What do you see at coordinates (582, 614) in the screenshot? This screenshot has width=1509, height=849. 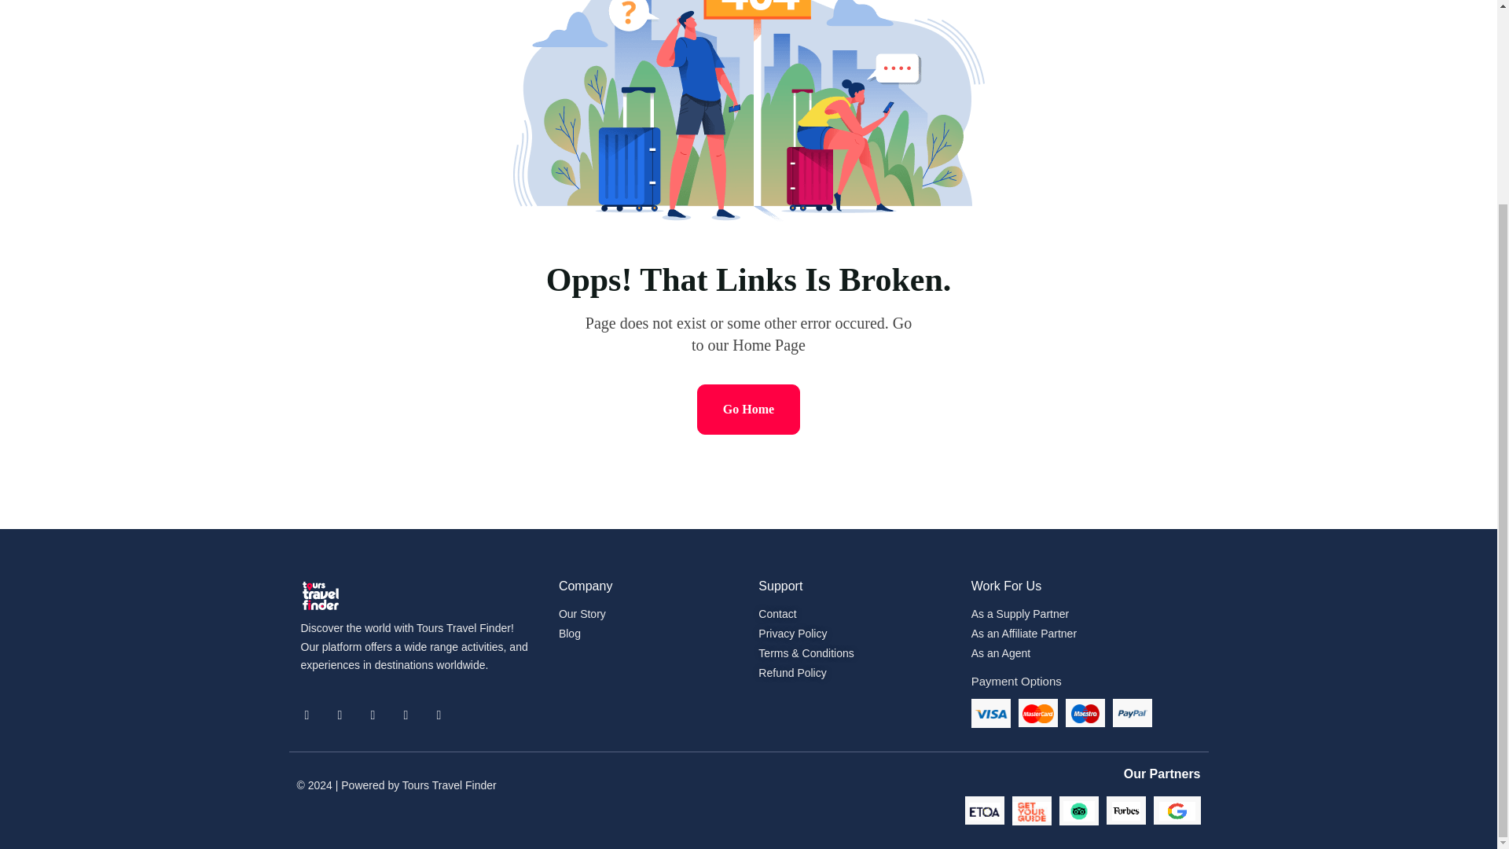 I see `Our Story` at bounding box center [582, 614].